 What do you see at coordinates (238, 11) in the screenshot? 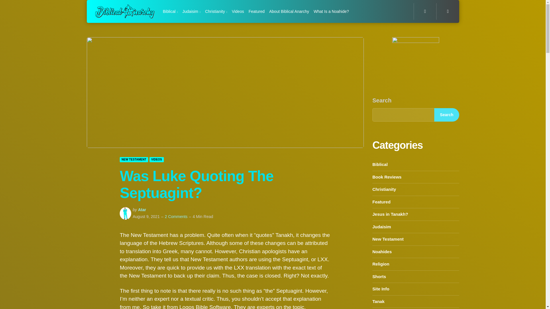
I see `Videos` at bounding box center [238, 11].